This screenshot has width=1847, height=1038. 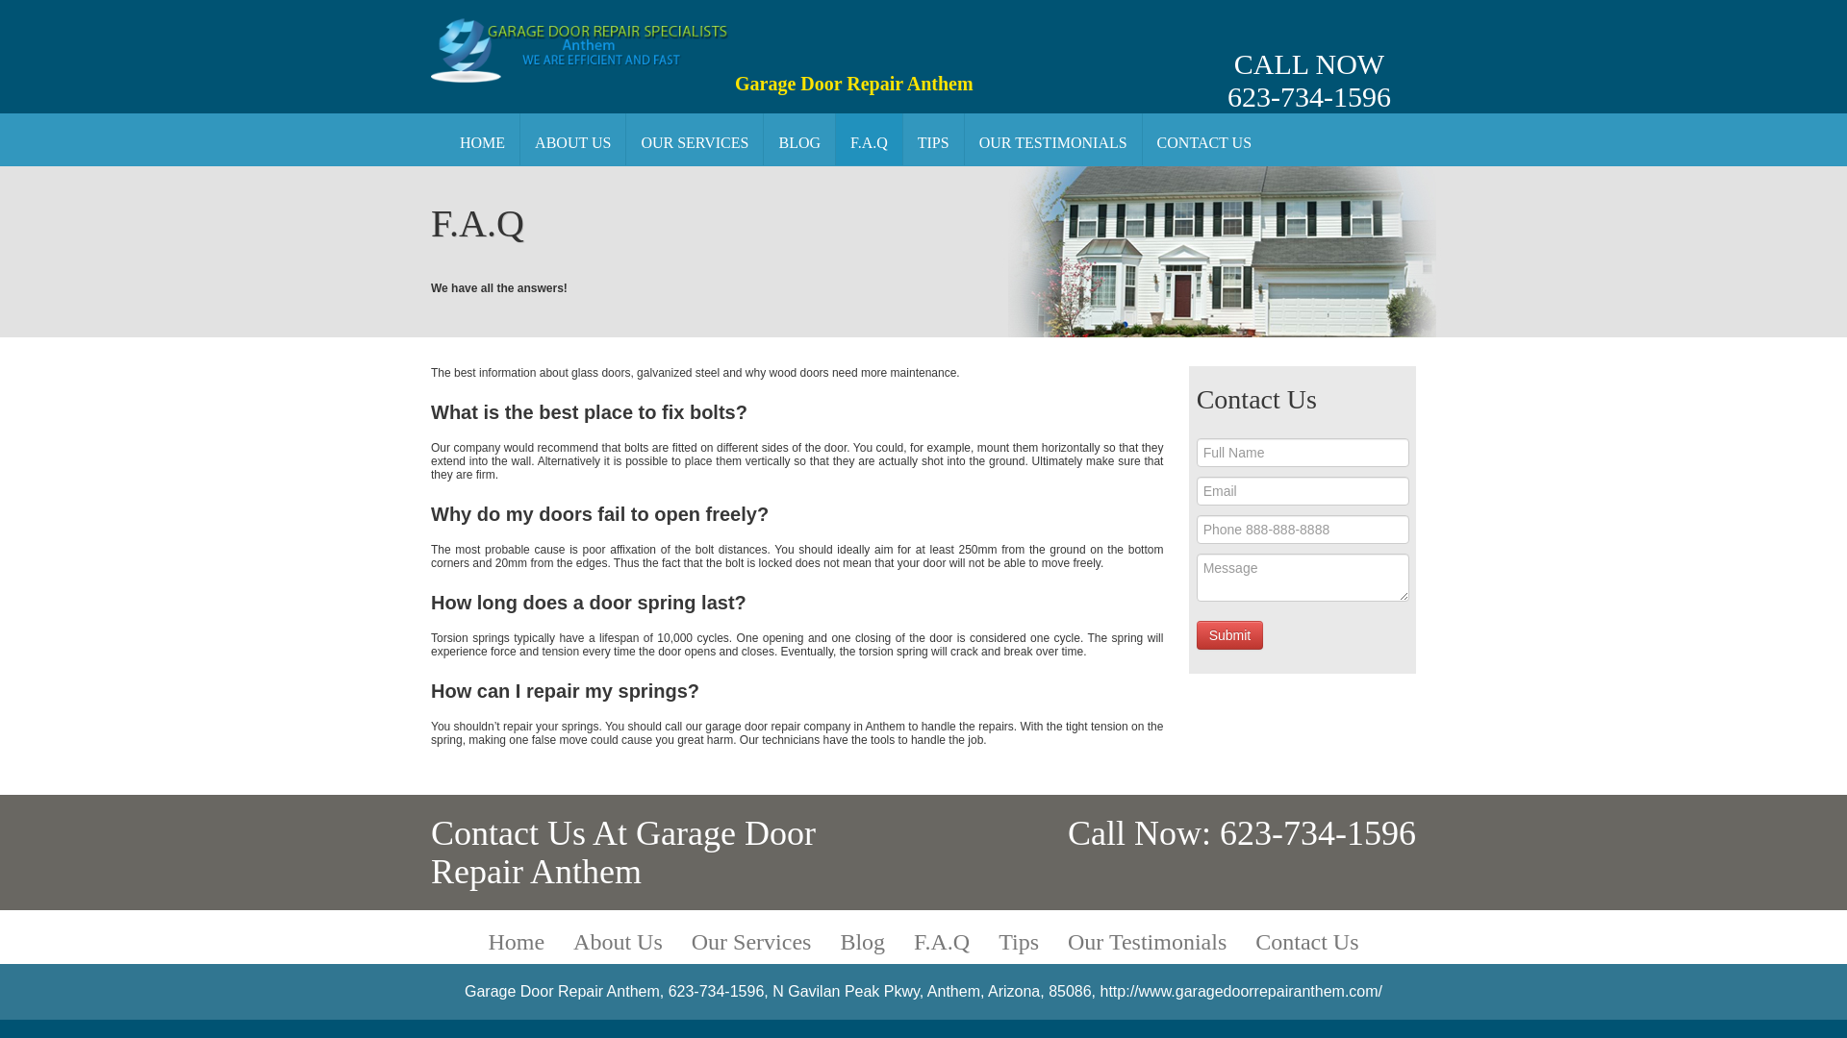 What do you see at coordinates (942, 941) in the screenshot?
I see `F.A.Q` at bounding box center [942, 941].